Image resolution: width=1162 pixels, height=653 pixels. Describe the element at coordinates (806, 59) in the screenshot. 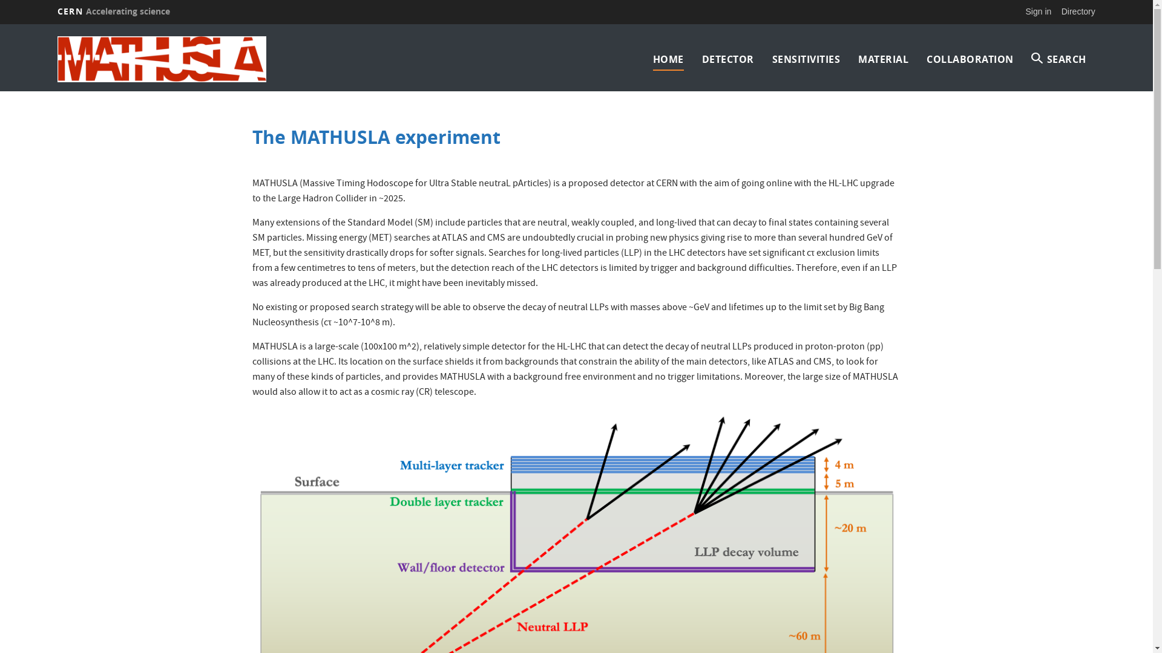

I see `SENSITIVITIES` at that location.